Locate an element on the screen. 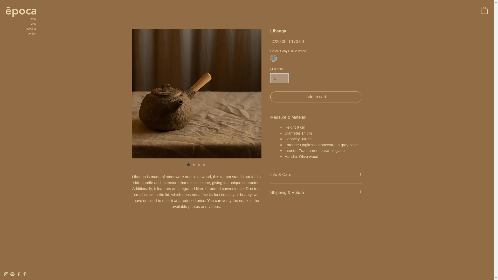 This screenshot has width=498, height=280. 1 is located at coordinates (280, 78).